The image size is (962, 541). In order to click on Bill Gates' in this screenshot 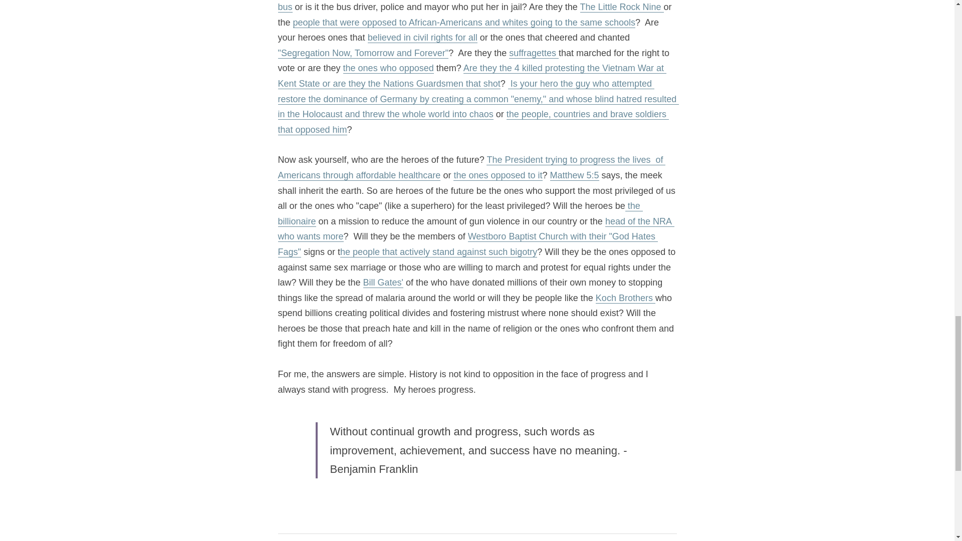, I will do `click(383, 283)`.